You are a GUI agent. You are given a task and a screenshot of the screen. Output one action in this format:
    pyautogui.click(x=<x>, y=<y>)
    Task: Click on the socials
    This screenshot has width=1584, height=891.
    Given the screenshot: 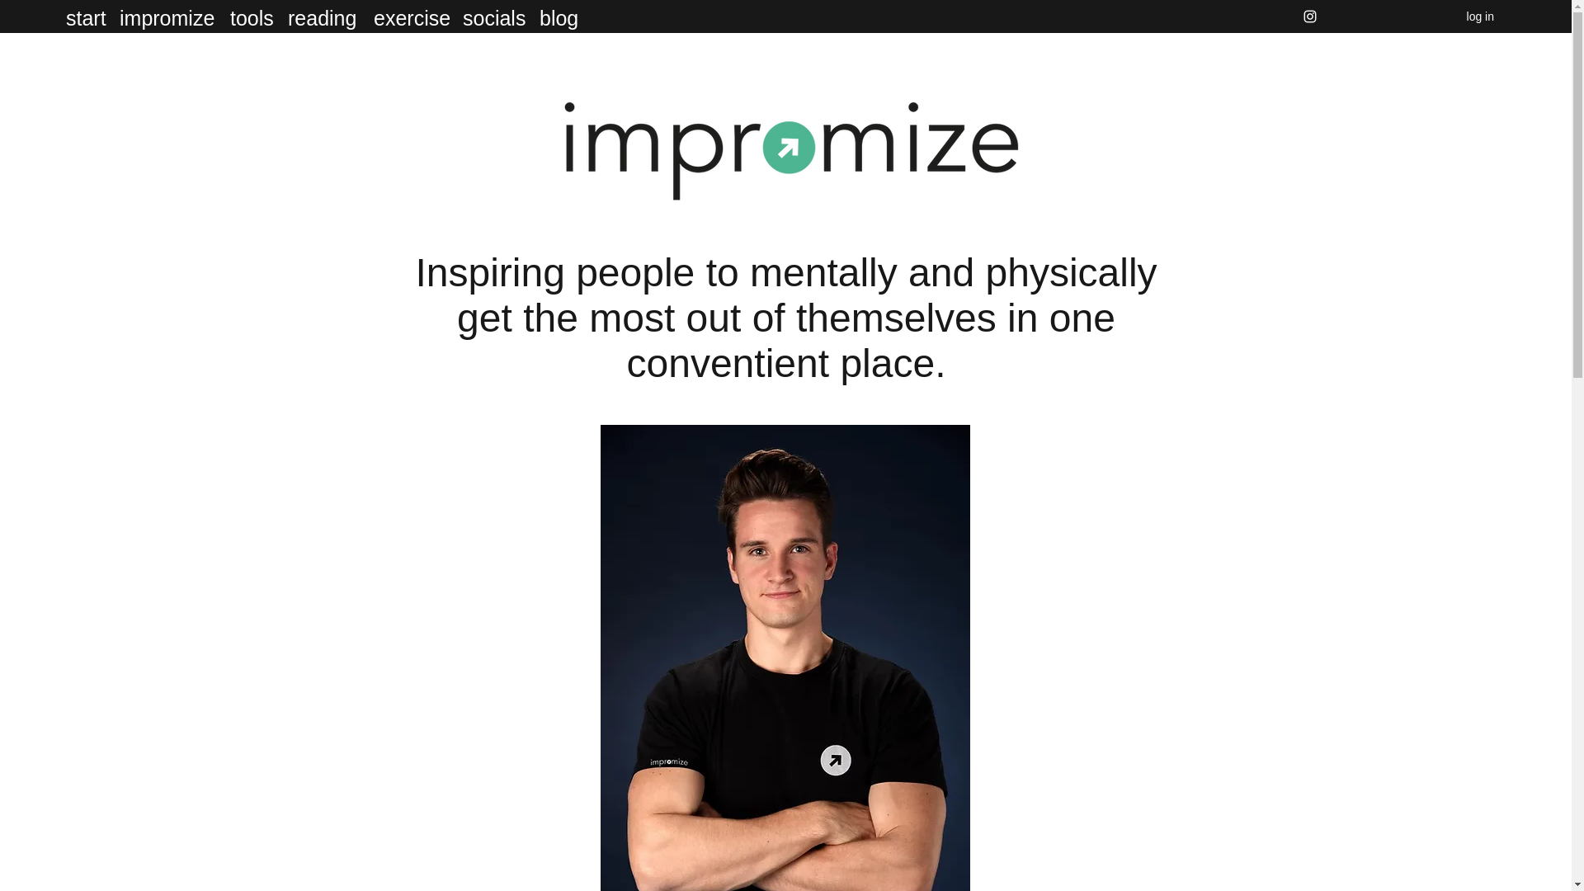 What is the action you would take?
    pyautogui.click(x=493, y=16)
    